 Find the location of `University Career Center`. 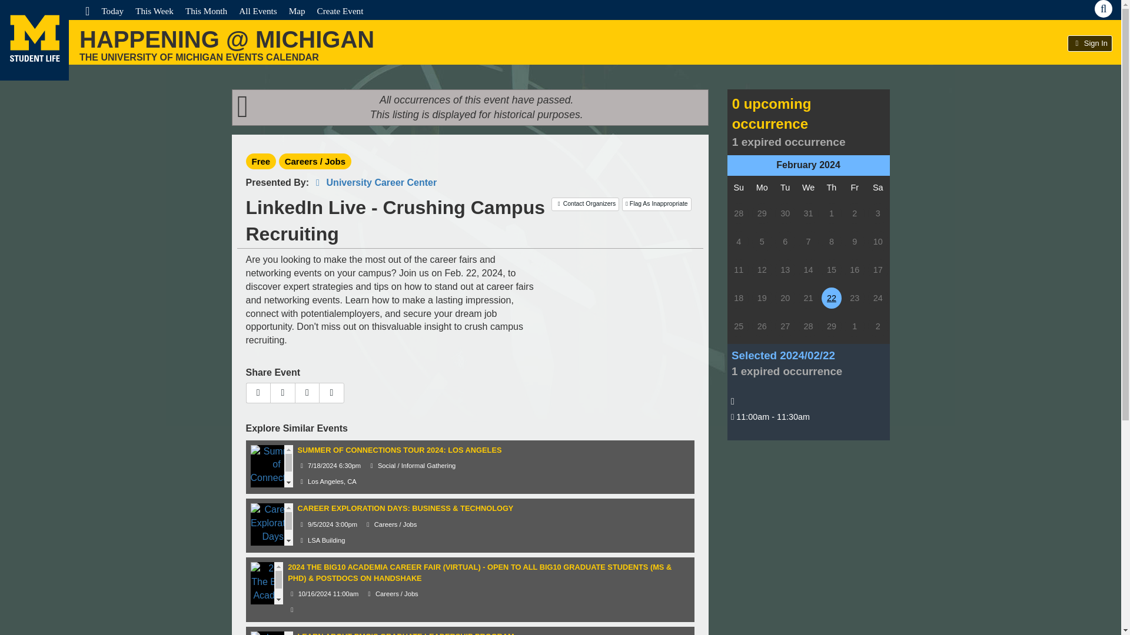

University Career Center is located at coordinates (374, 182).